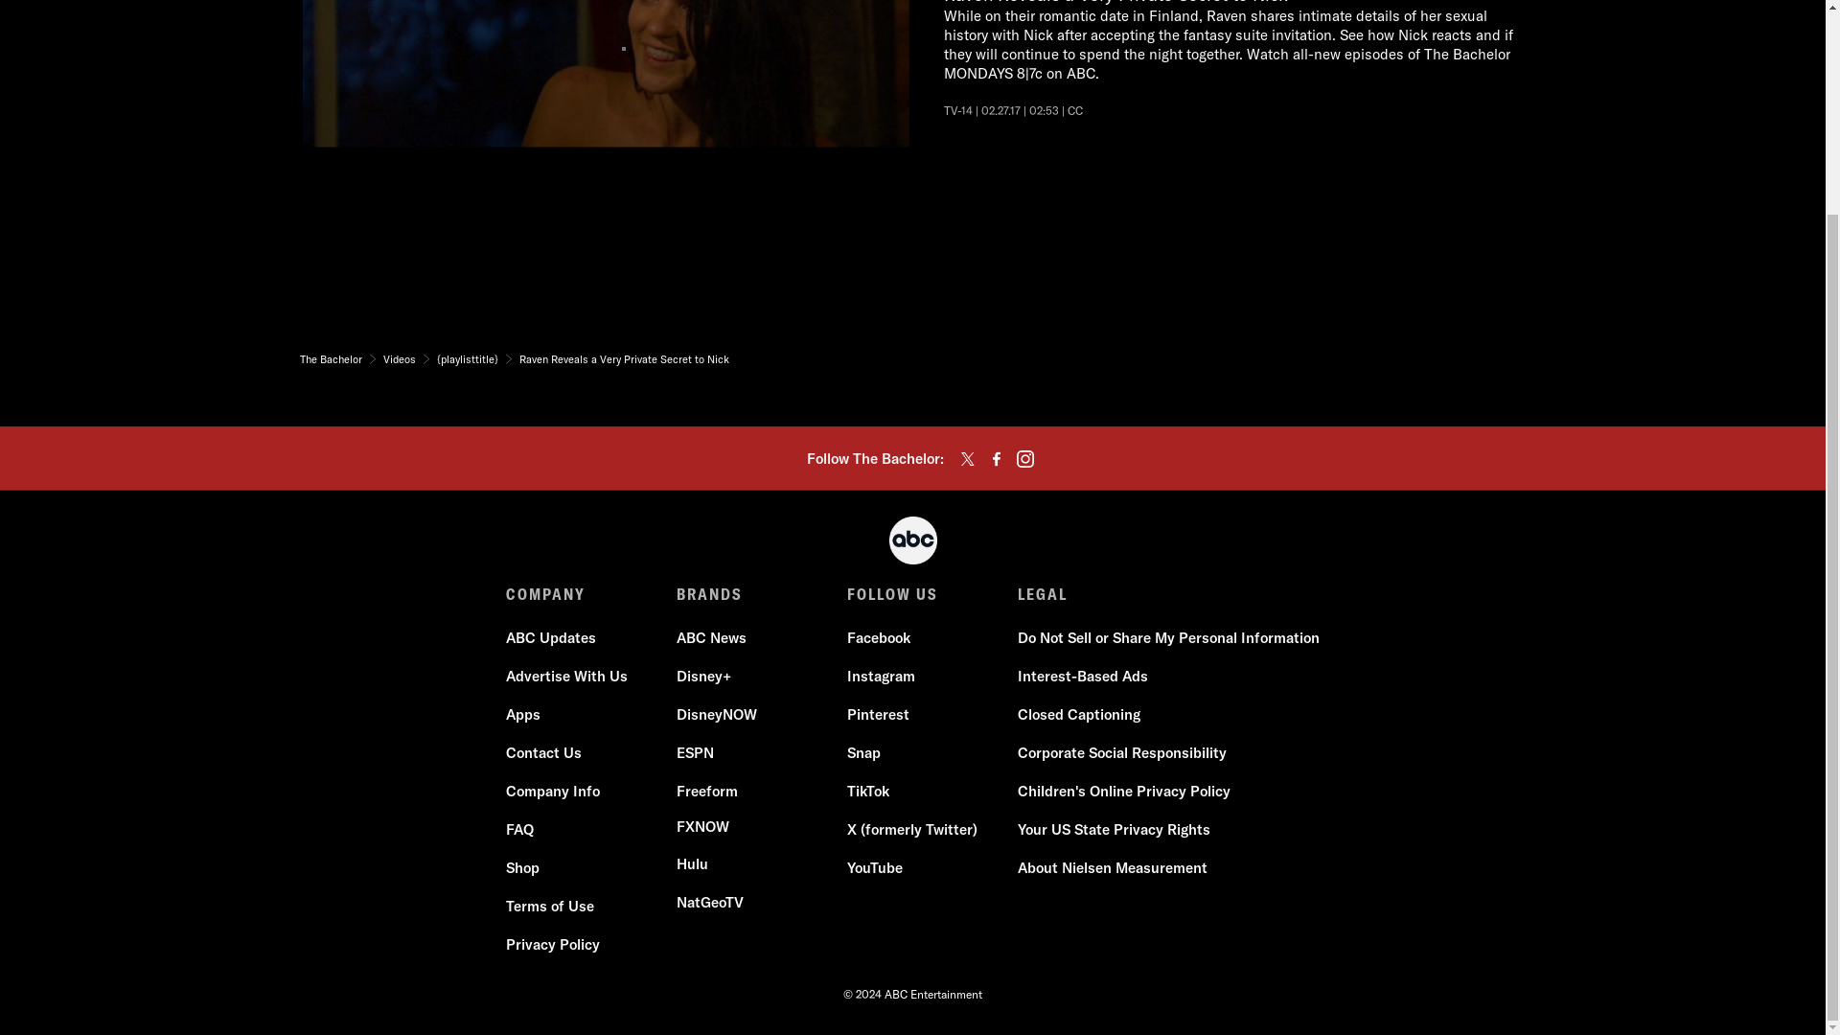 The image size is (1840, 1035). Describe the element at coordinates (551, 638) in the screenshot. I see `ABC Updates` at that location.